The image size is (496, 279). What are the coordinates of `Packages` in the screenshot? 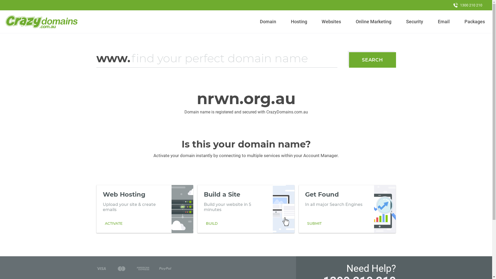 It's located at (475, 22).